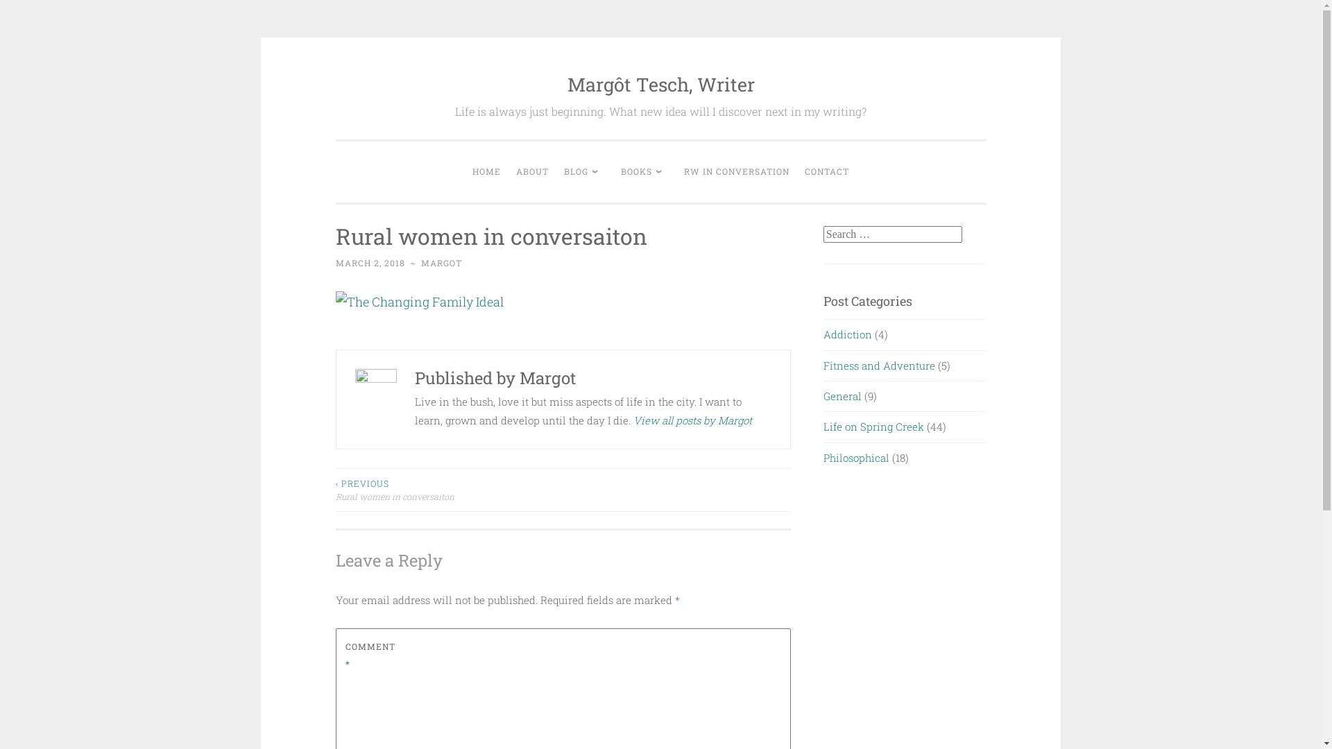  Describe the element at coordinates (827, 172) in the screenshot. I see `CONTACT` at that location.